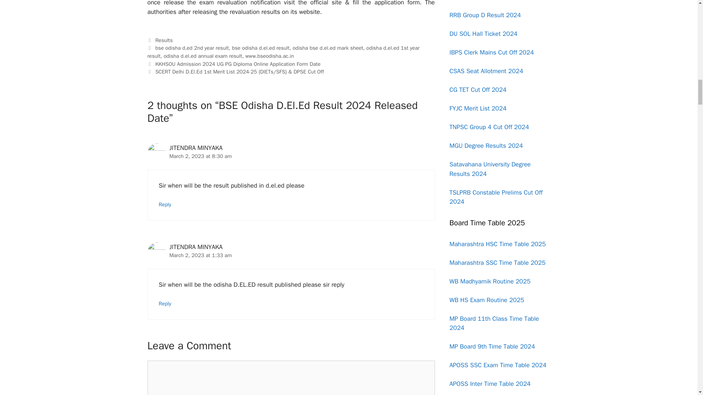  I want to click on Reply, so click(165, 304).